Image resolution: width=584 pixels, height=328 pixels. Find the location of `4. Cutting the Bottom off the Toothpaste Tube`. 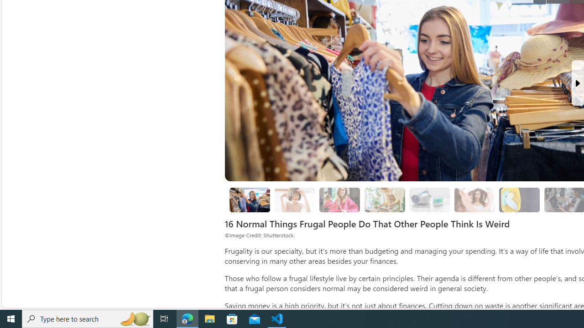

4. Cutting the Bottom off the Toothpaste Tube is located at coordinates (429, 200).